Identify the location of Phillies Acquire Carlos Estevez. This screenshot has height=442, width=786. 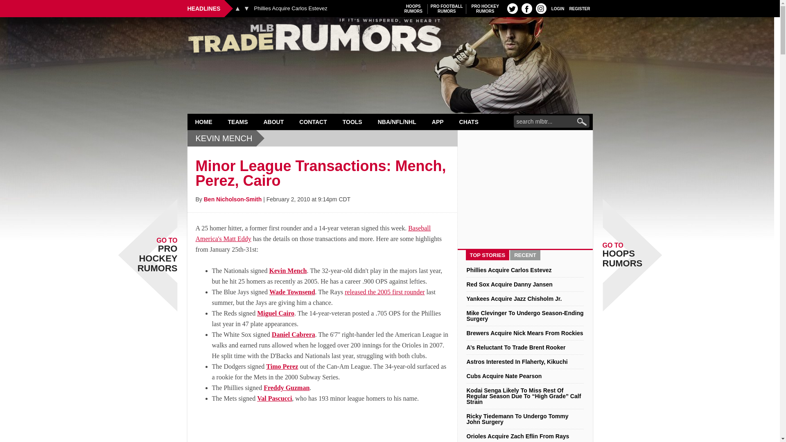
(290, 9).